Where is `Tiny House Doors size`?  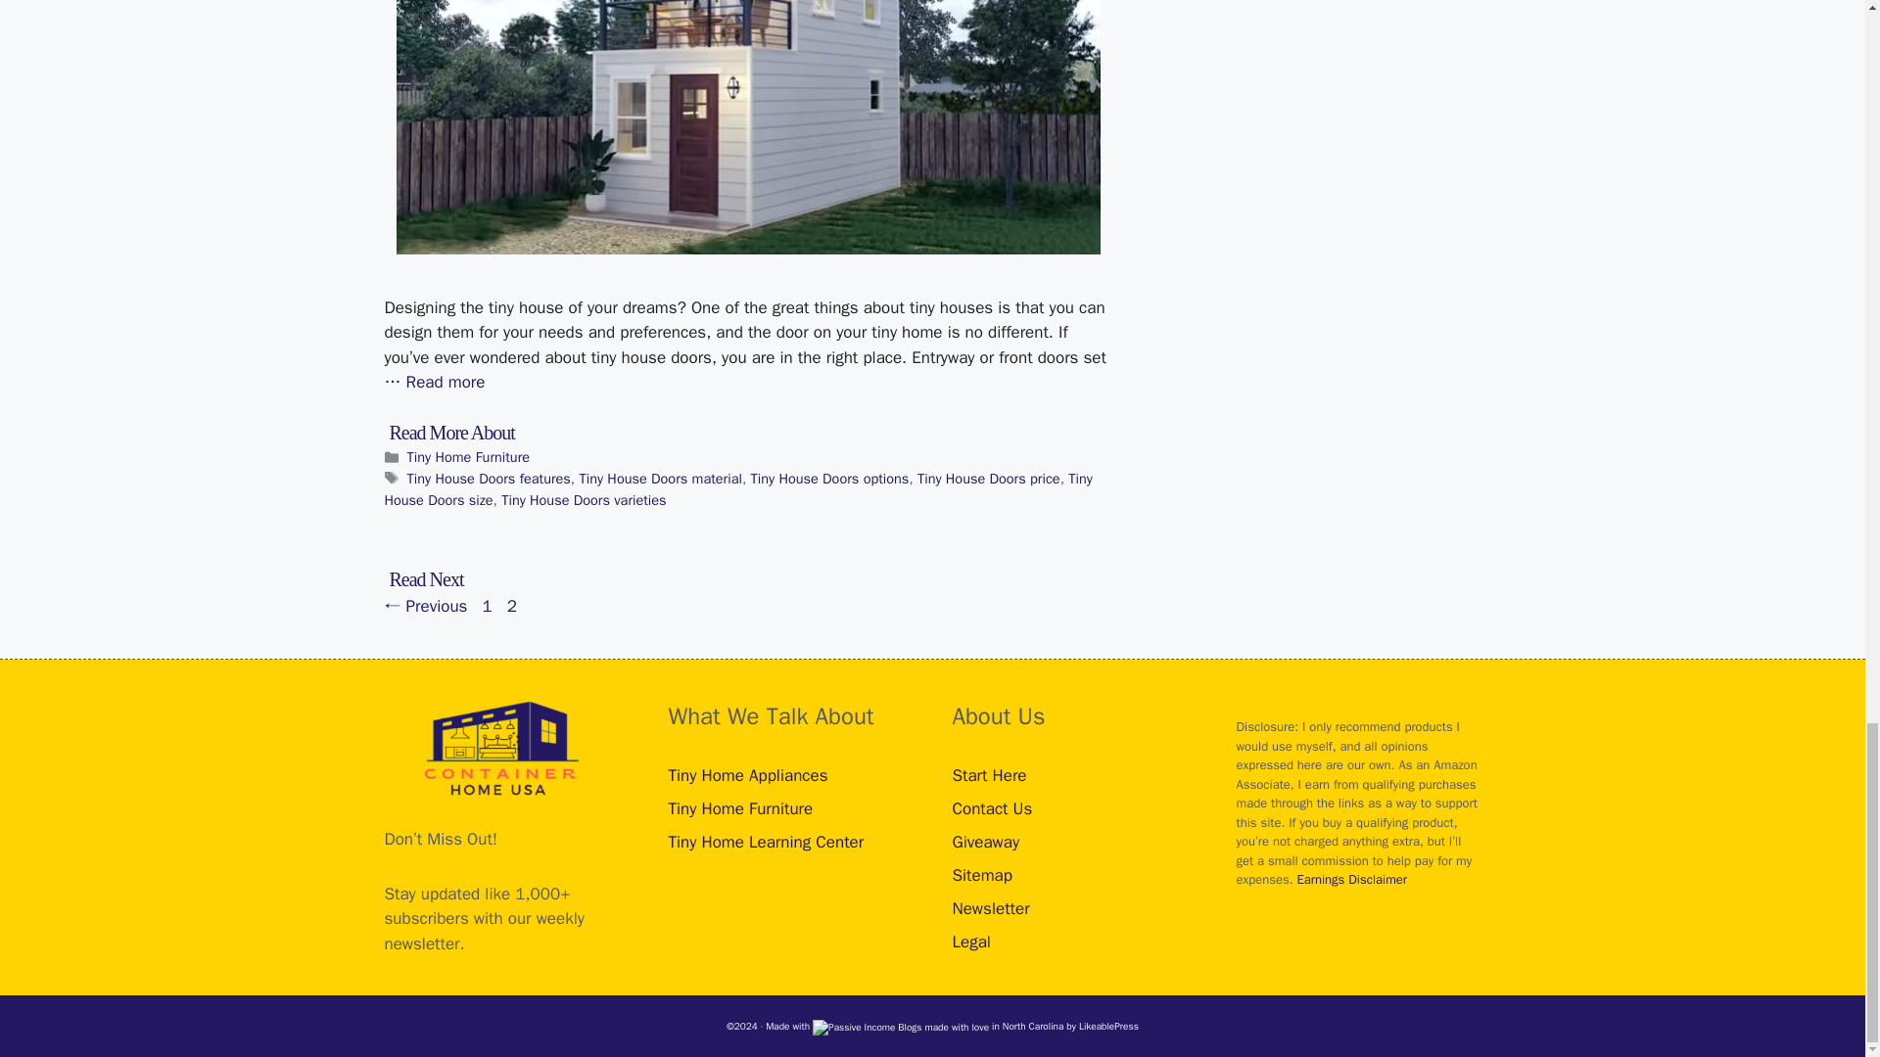 Tiny House Doors size is located at coordinates (737, 488).